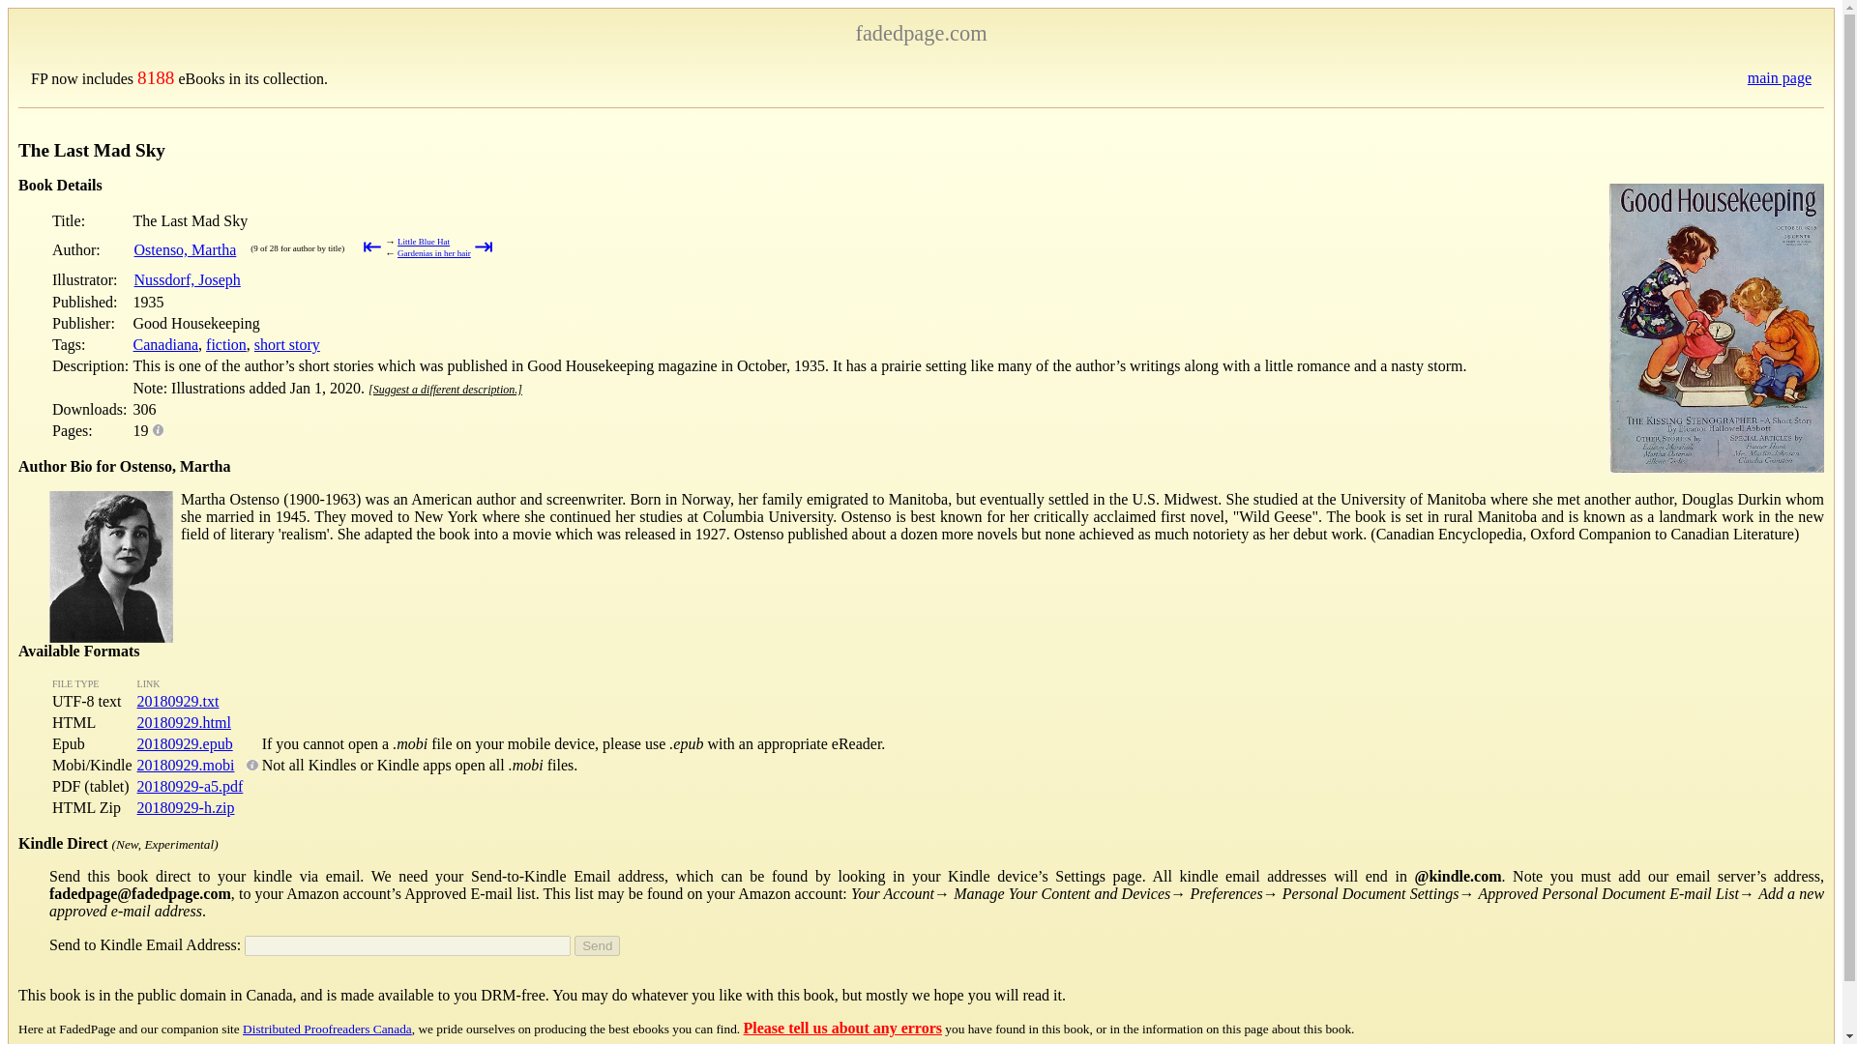  Describe the element at coordinates (188, 279) in the screenshot. I see `Nussdorf, Joseph` at that location.